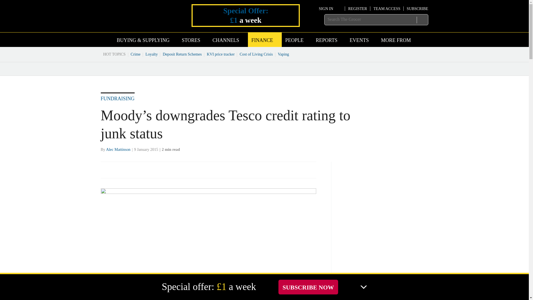 Image resolution: width=533 pixels, height=300 pixels. Describe the element at coordinates (133, 24) in the screenshot. I see `Site name` at that location.